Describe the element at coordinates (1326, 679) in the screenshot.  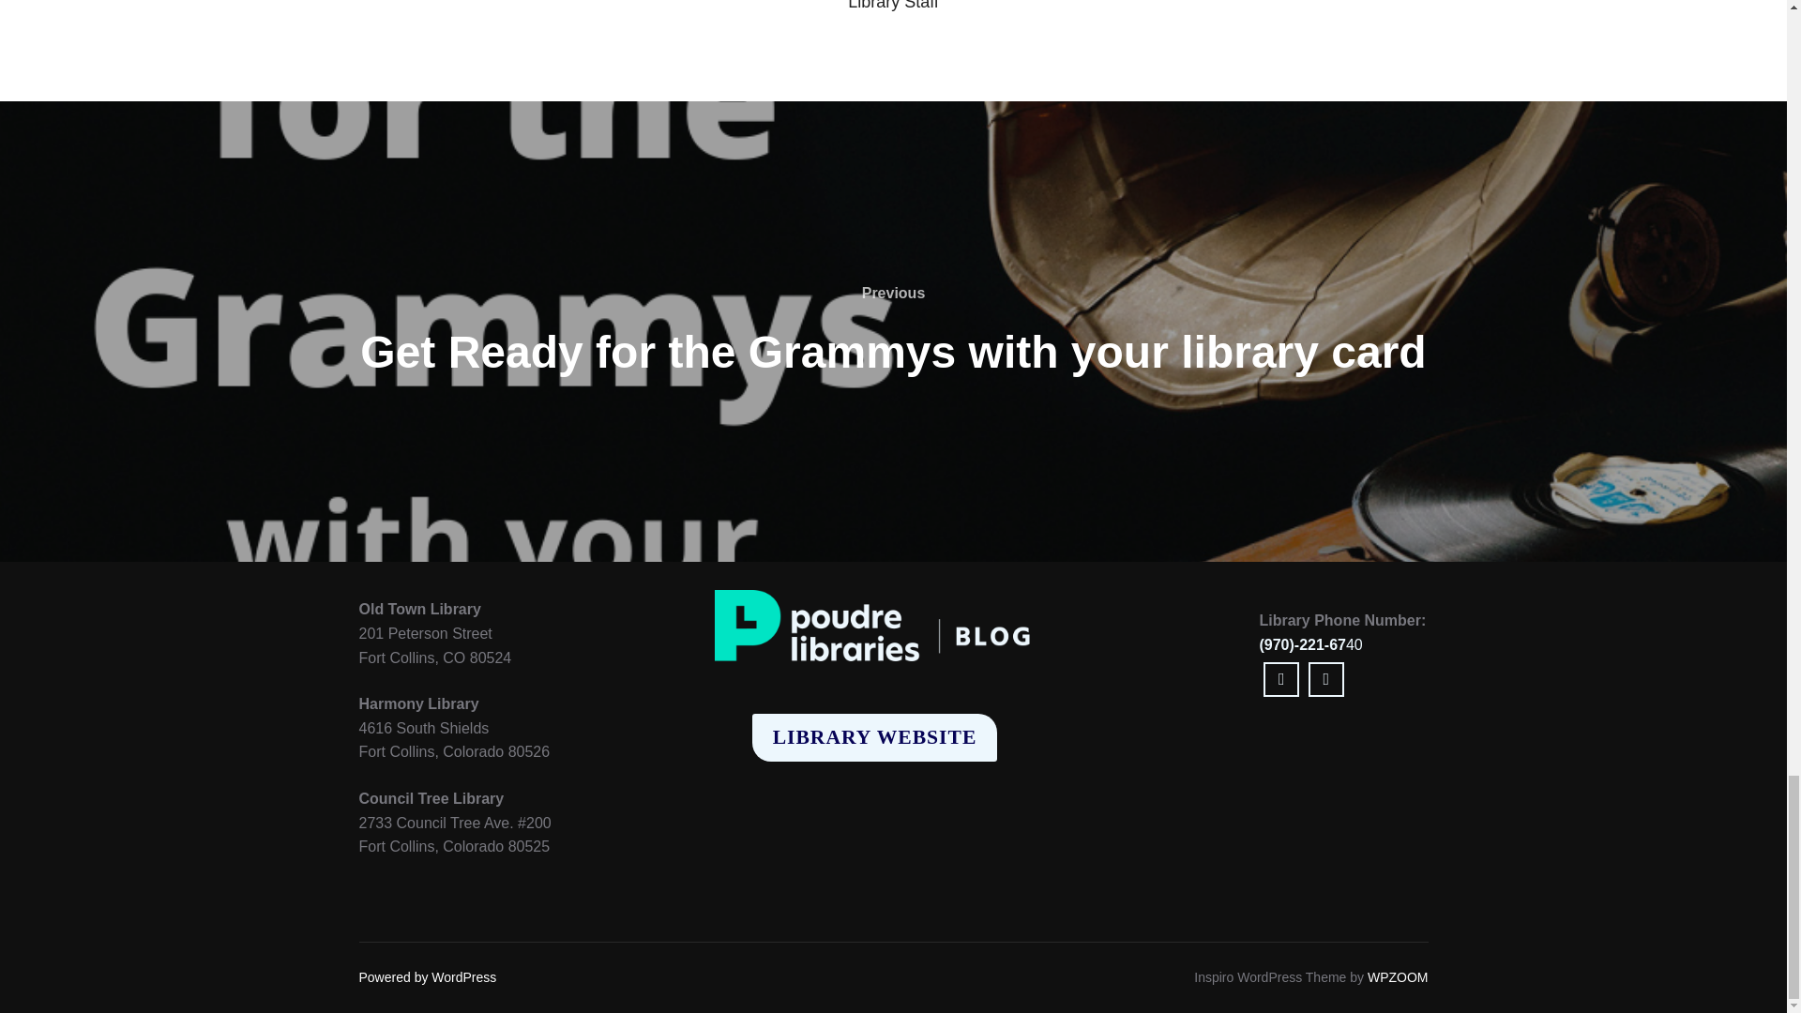
I see `Instagram` at that location.